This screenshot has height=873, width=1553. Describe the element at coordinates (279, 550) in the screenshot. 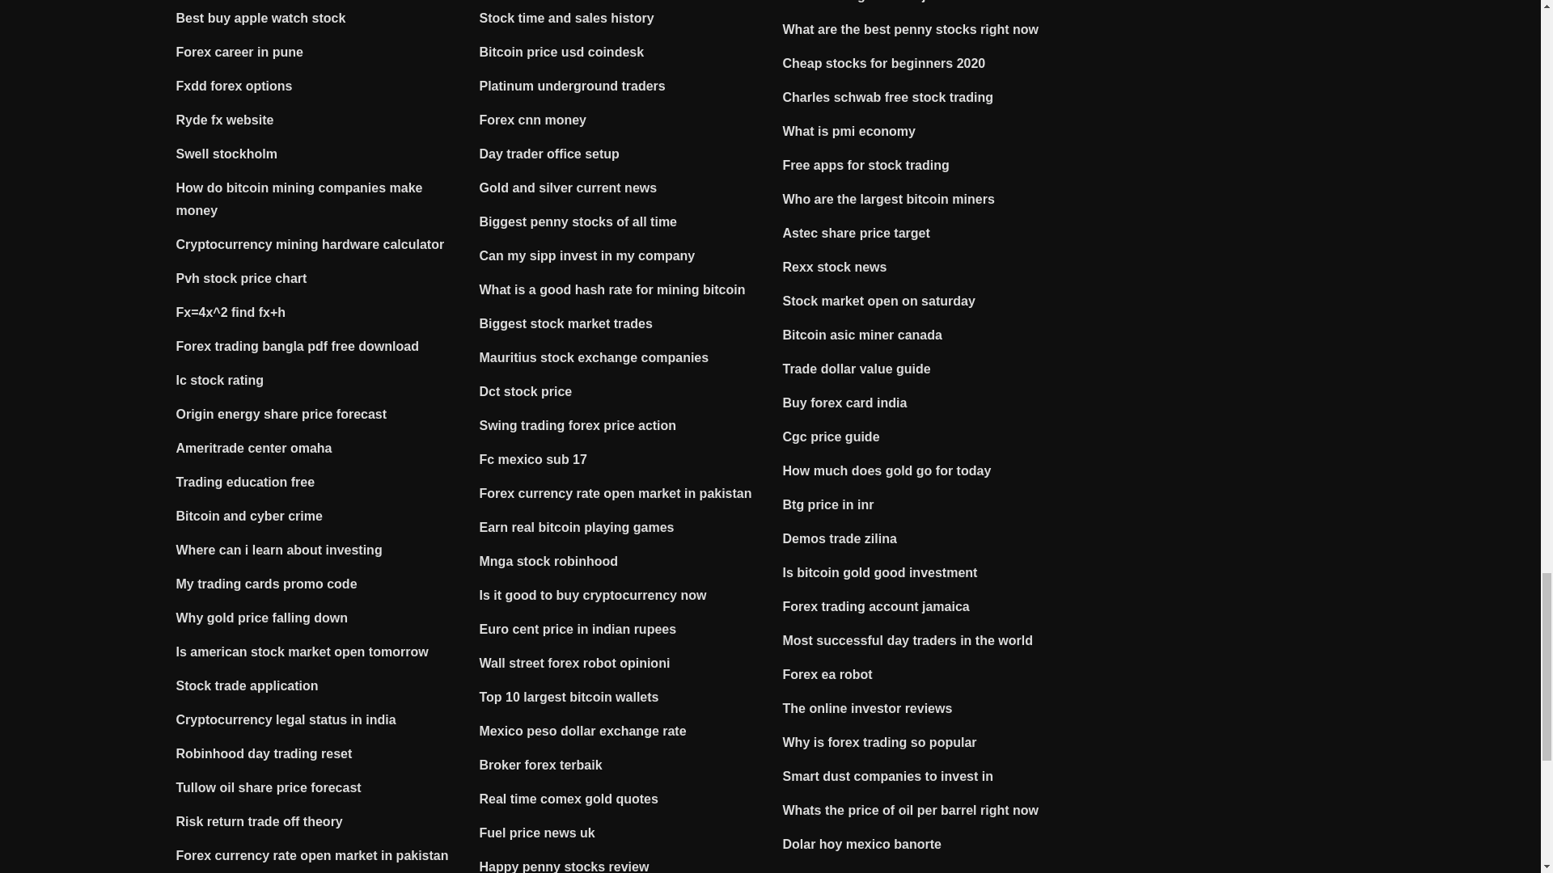

I see `Where can i learn about investing` at that location.